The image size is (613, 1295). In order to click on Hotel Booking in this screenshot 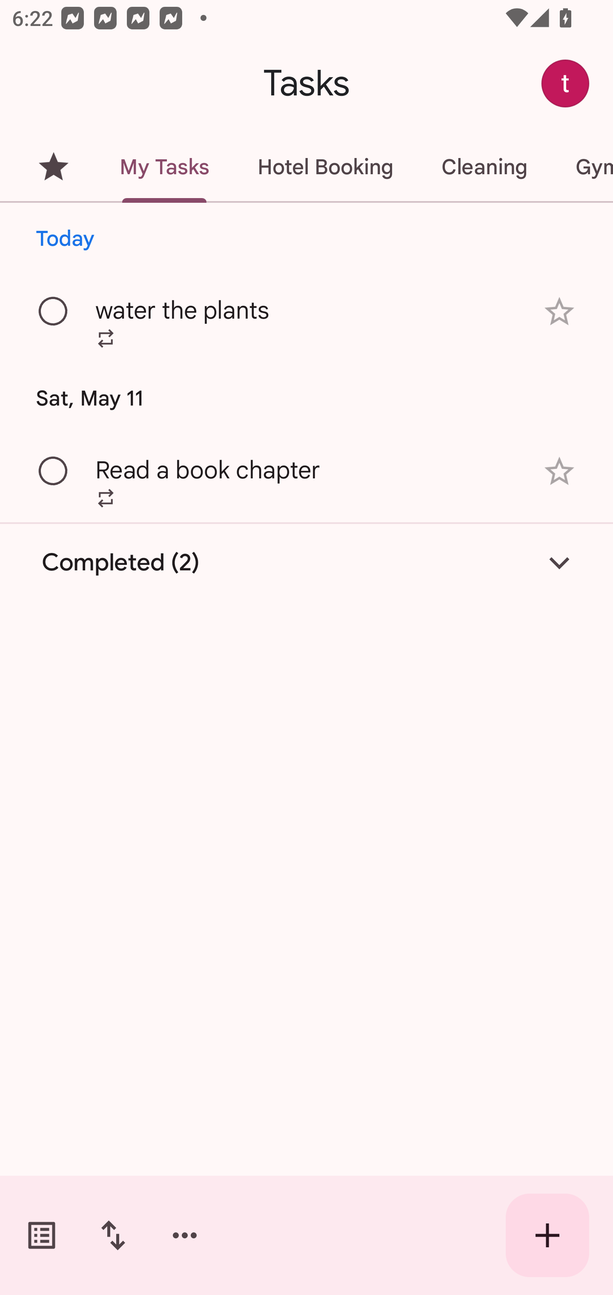, I will do `click(325, 167)`.